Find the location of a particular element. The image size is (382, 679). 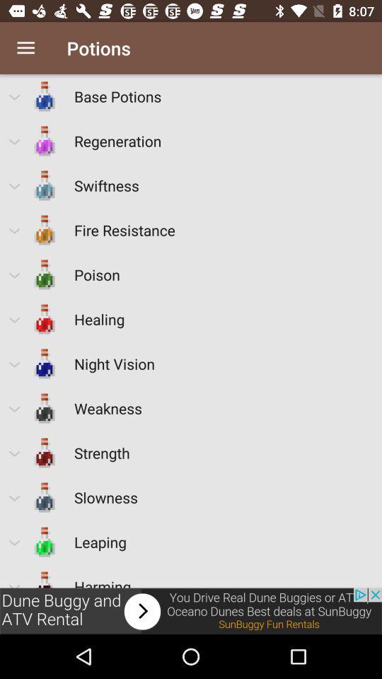

select the bottle before night vision is located at coordinates (45, 364).